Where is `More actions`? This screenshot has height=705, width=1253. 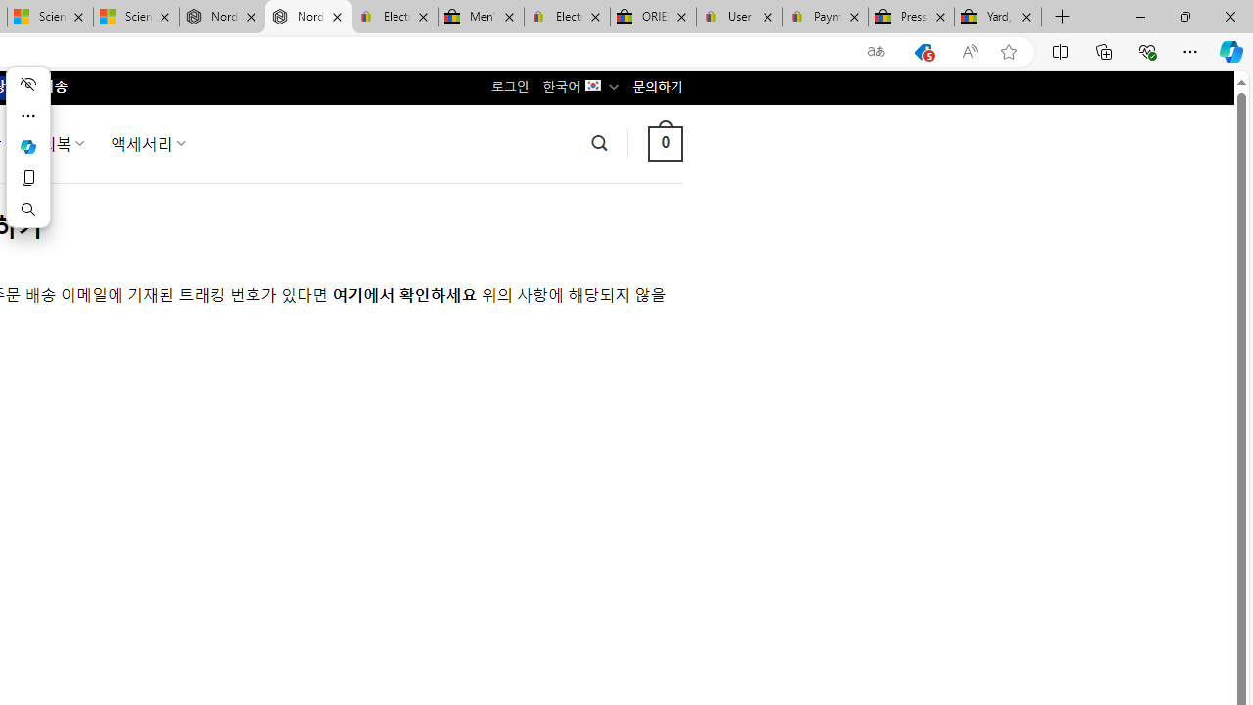 More actions is located at coordinates (27, 116).